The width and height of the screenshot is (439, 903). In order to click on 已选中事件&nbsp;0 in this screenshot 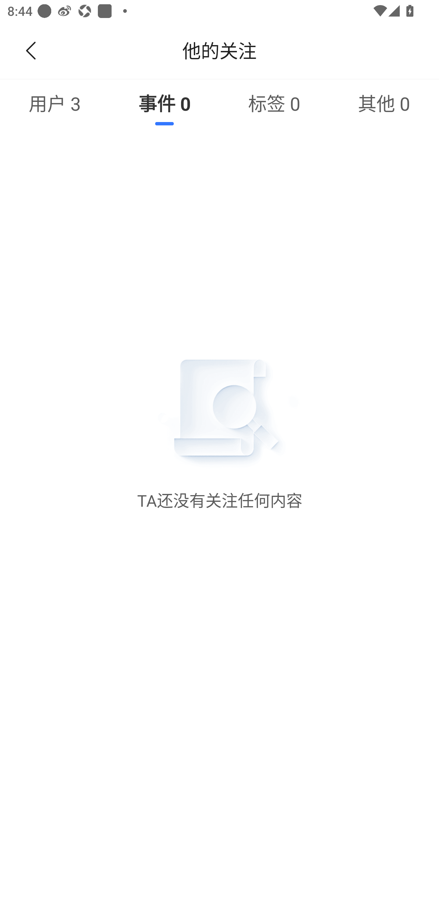, I will do `click(165, 103)`.